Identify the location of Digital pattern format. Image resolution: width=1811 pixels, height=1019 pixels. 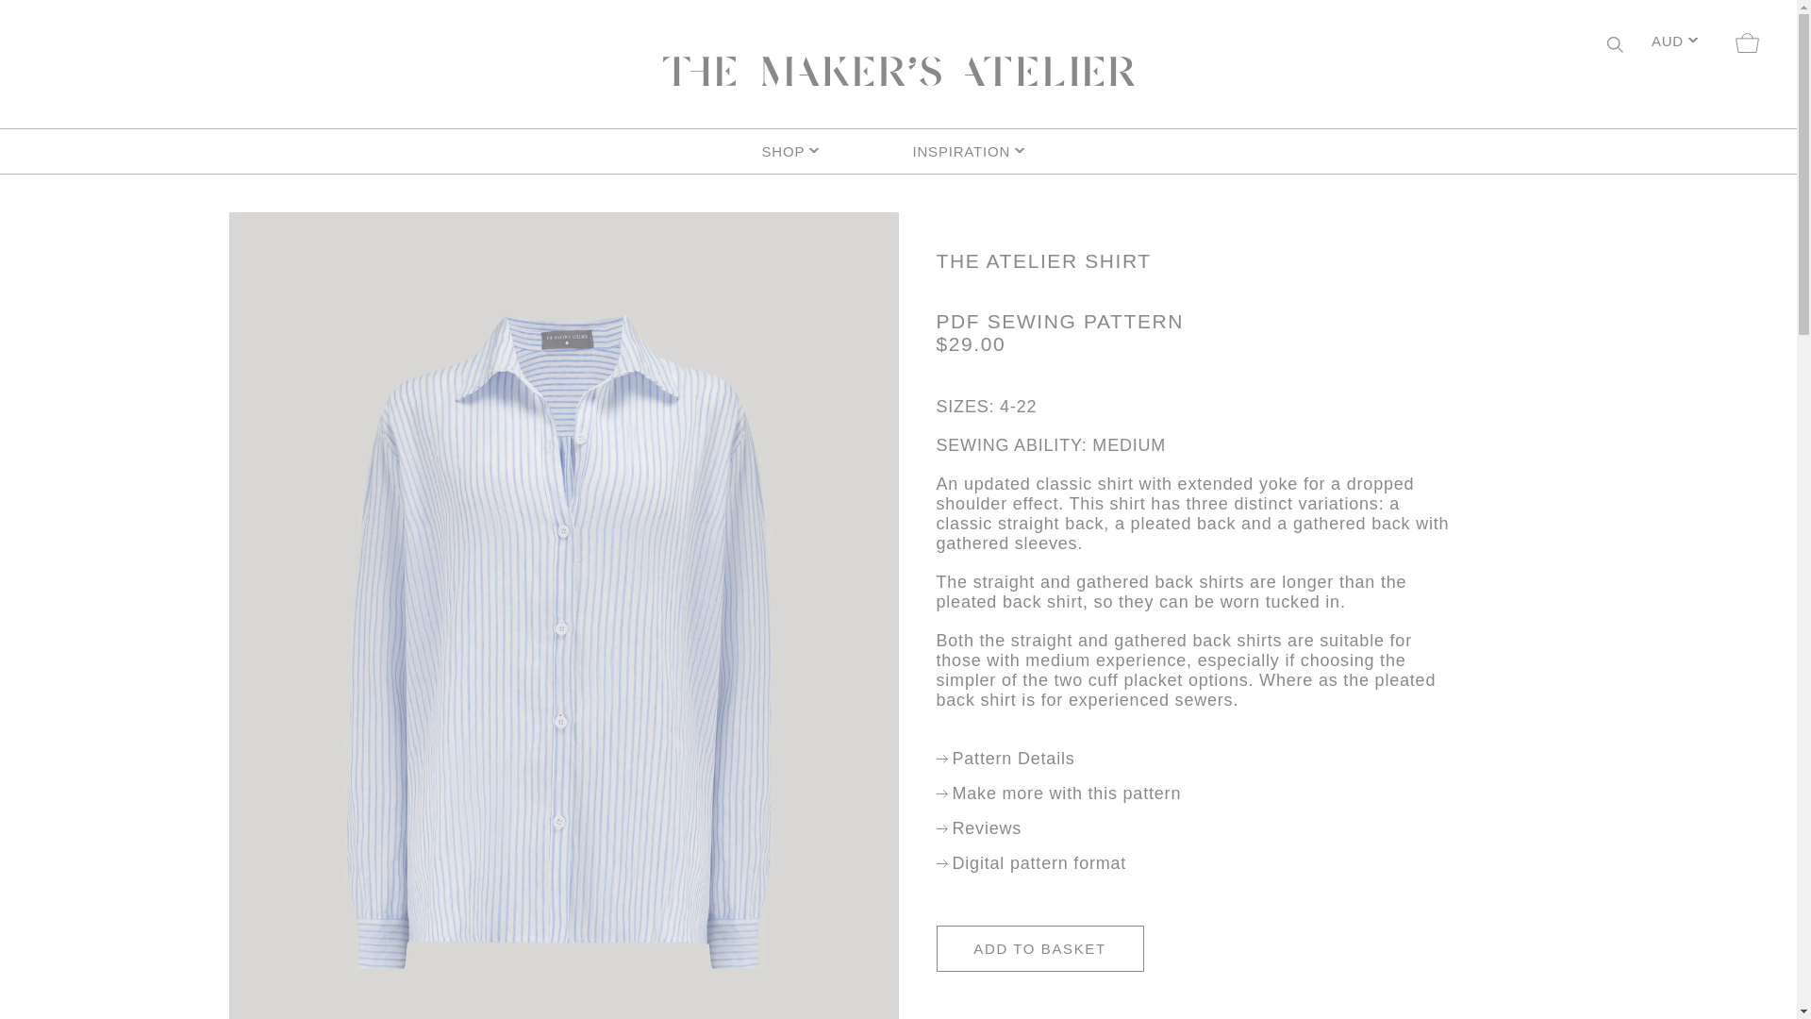
(1031, 863).